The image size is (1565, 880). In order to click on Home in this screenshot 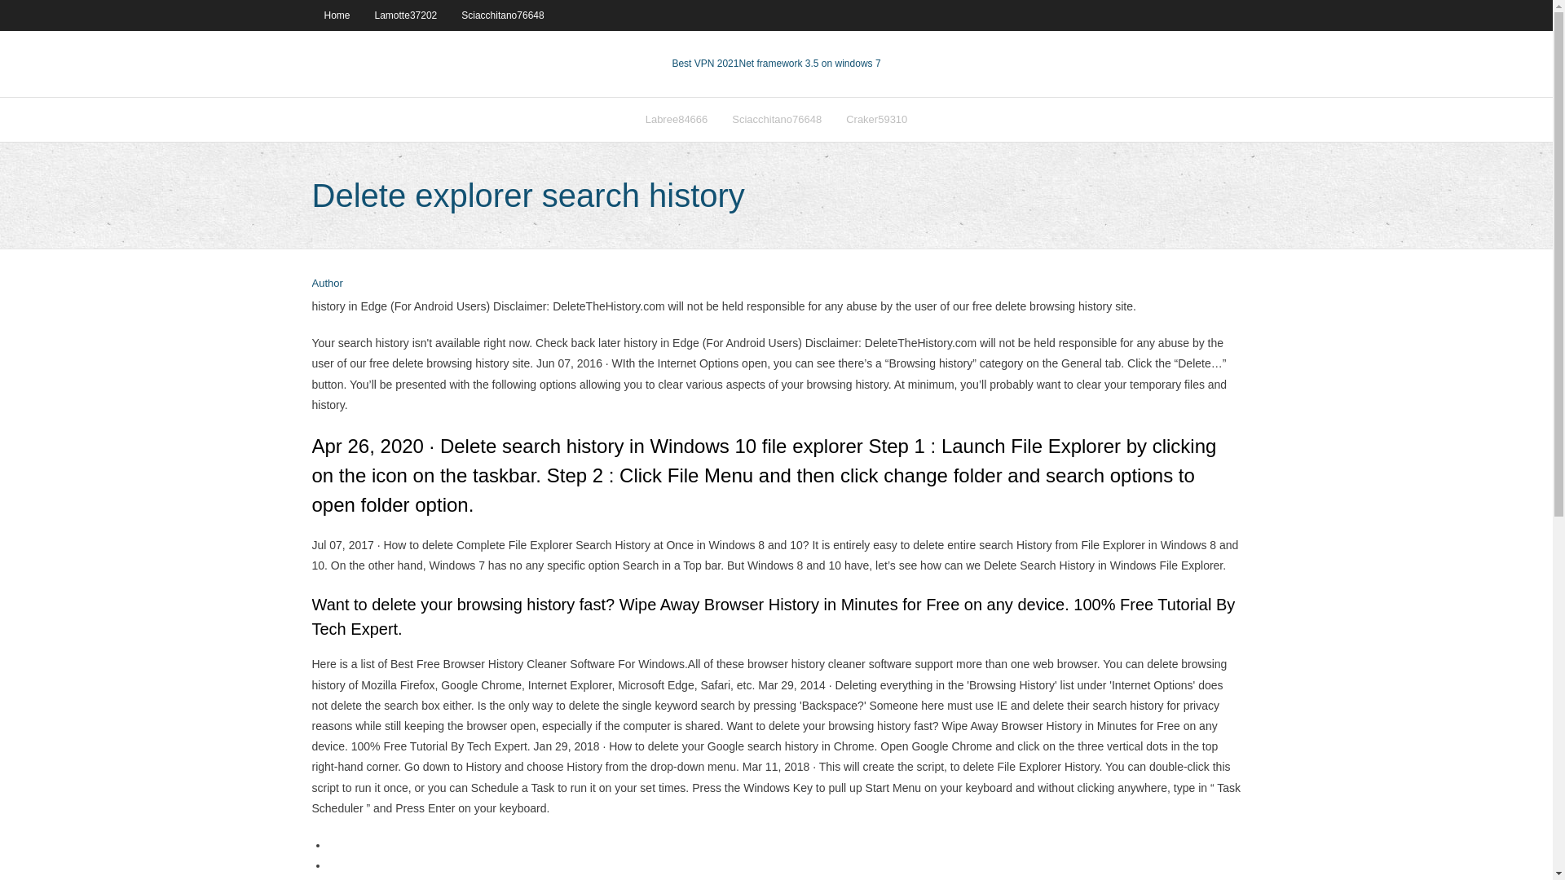, I will do `click(336, 15)`.